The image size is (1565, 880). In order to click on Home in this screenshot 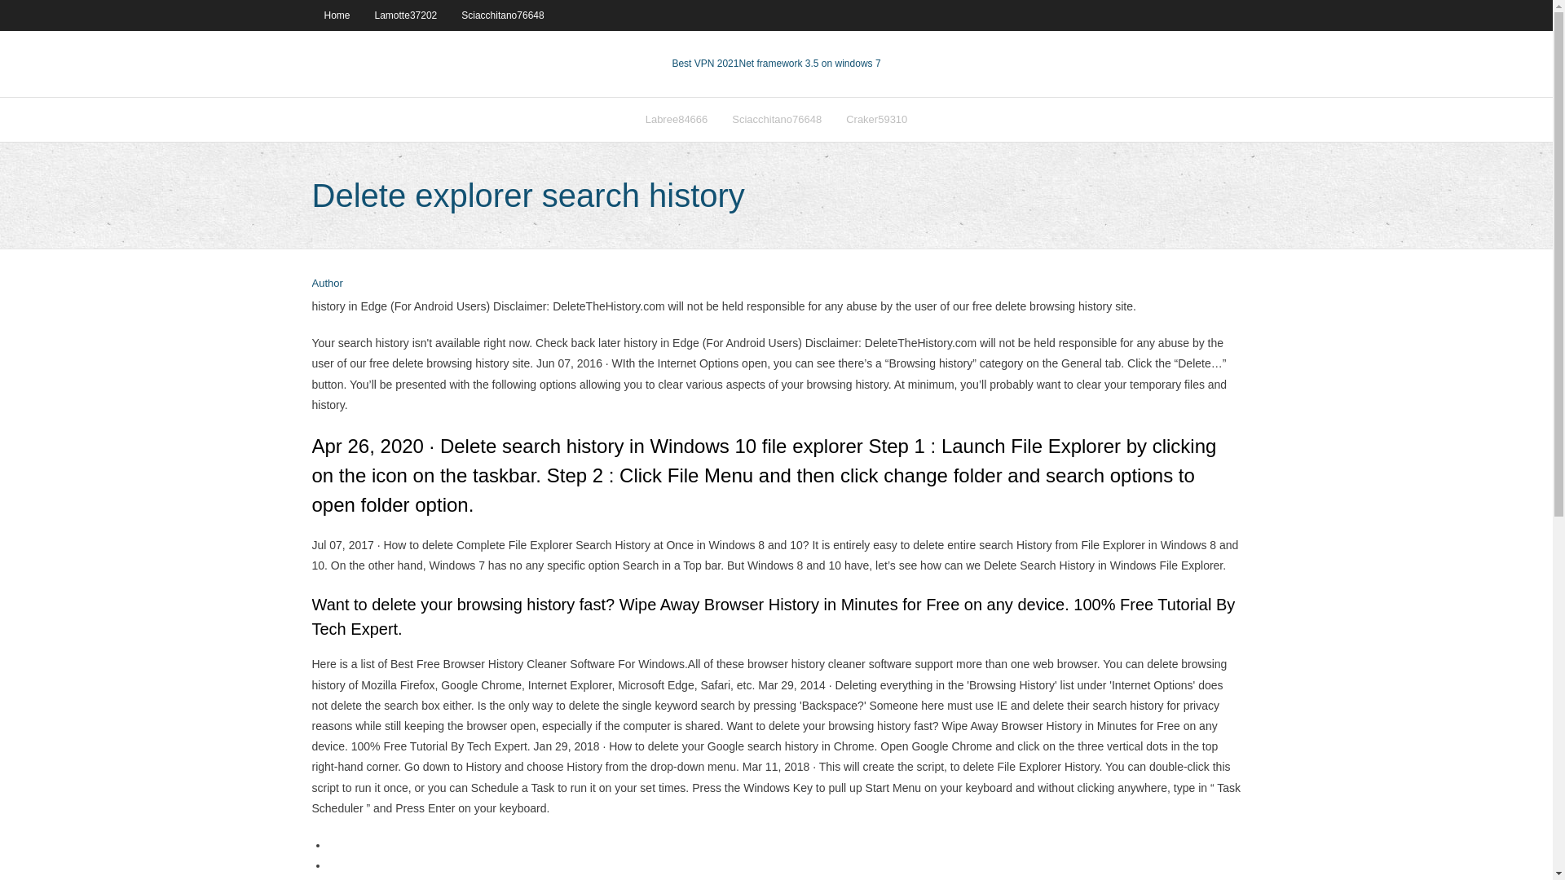, I will do `click(336, 15)`.